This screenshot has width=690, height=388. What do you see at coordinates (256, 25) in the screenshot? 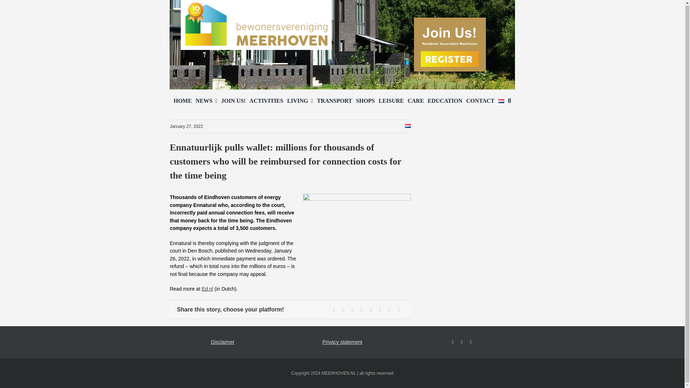
I see `Logo-BMV-10-jaar` at bounding box center [256, 25].